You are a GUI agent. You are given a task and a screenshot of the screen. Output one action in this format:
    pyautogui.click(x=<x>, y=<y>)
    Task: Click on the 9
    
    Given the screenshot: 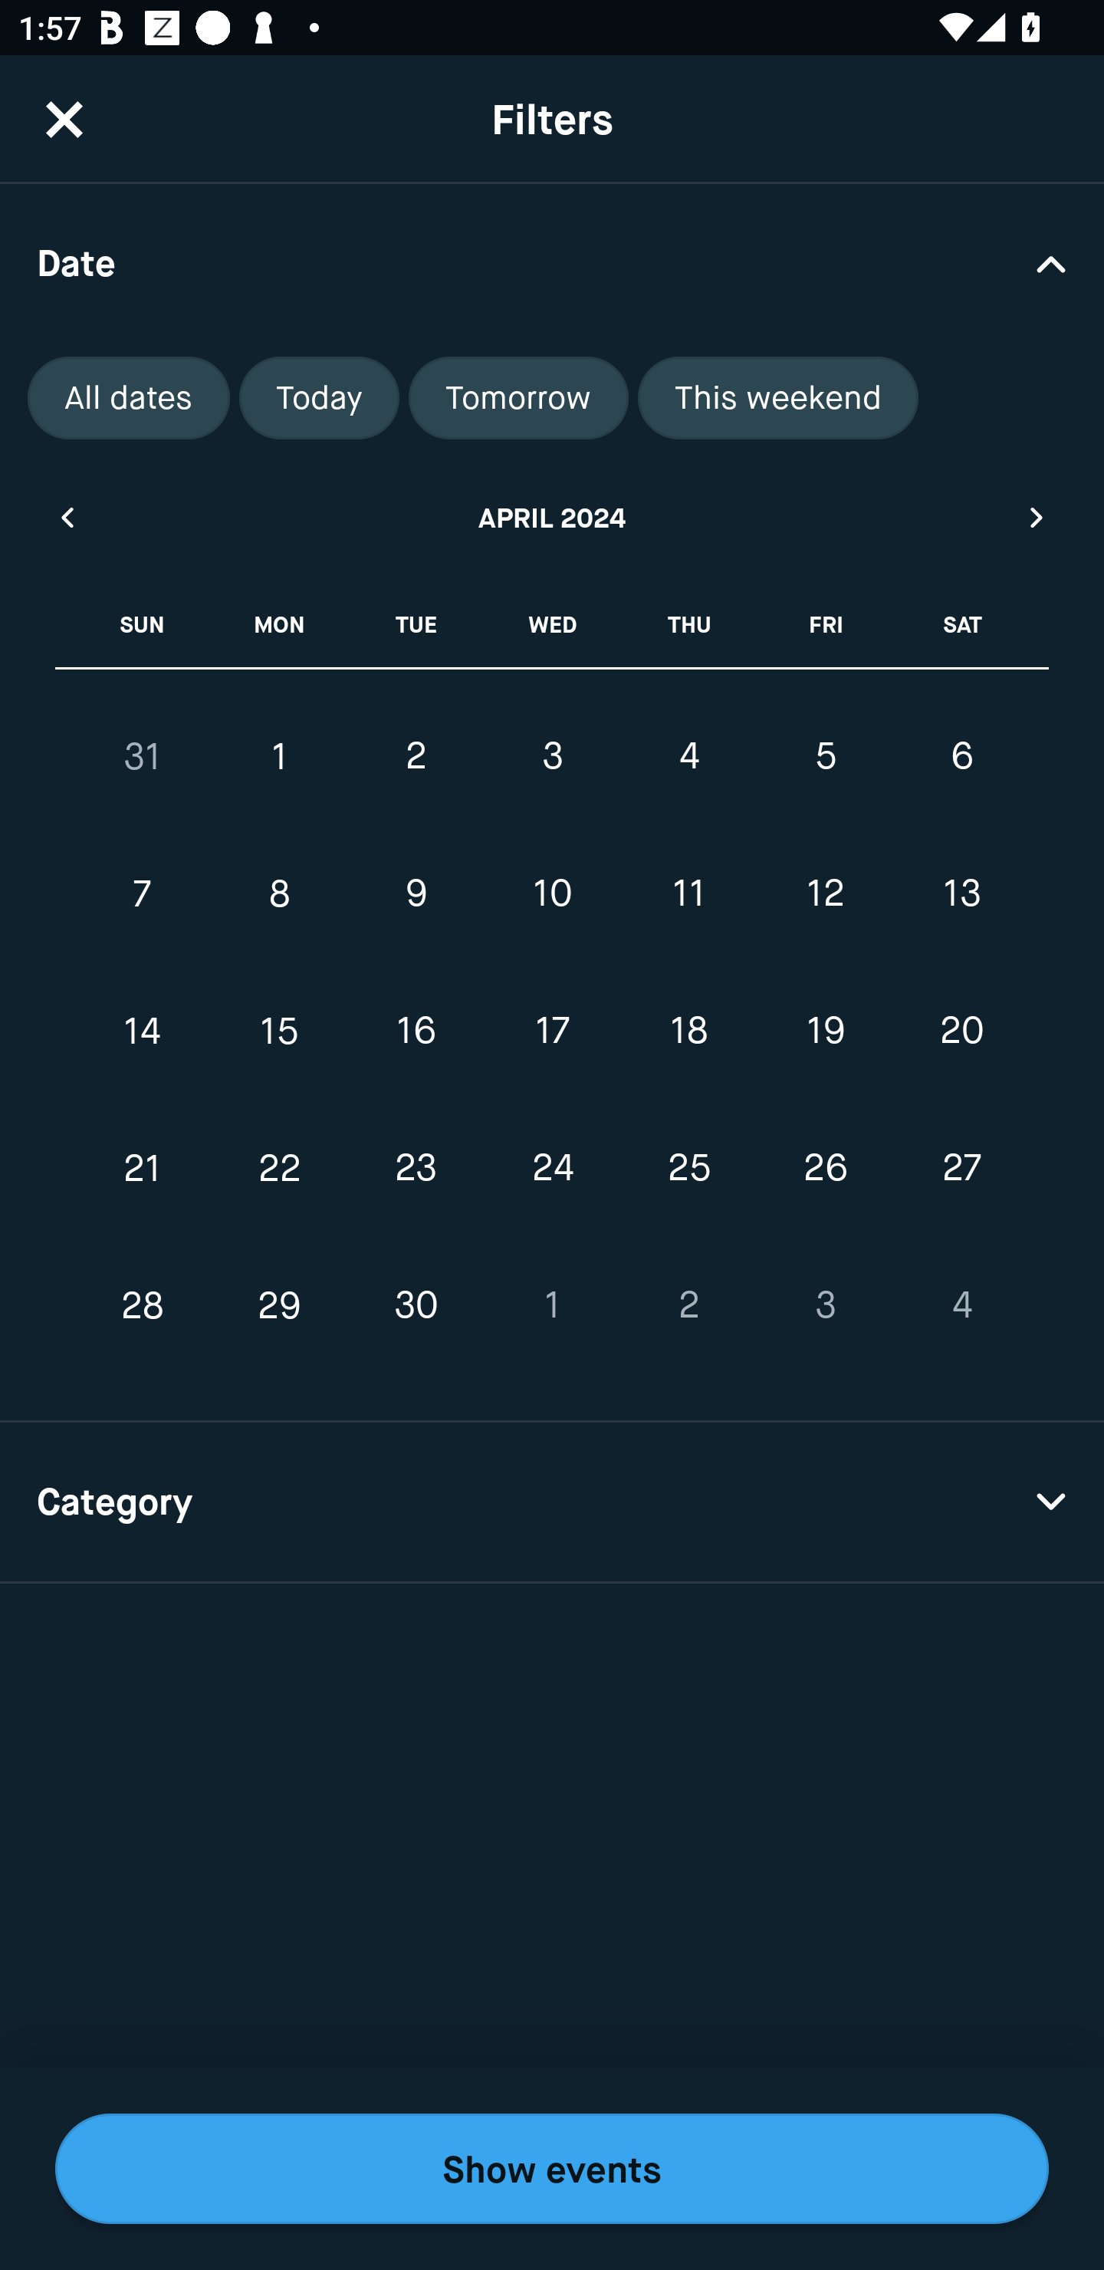 What is the action you would take?
    pyautogui.click(x=416, y=894)
    